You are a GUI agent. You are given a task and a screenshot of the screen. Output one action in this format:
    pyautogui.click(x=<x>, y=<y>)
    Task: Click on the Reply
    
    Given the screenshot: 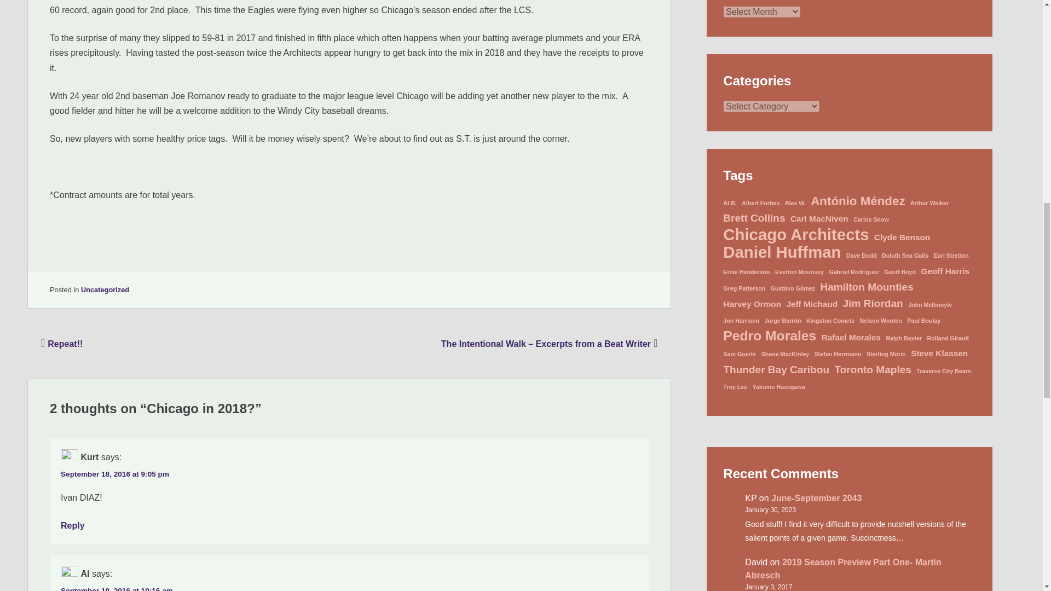 What is the action you would take?
    pyautogui.click(x=73, y=525)
    